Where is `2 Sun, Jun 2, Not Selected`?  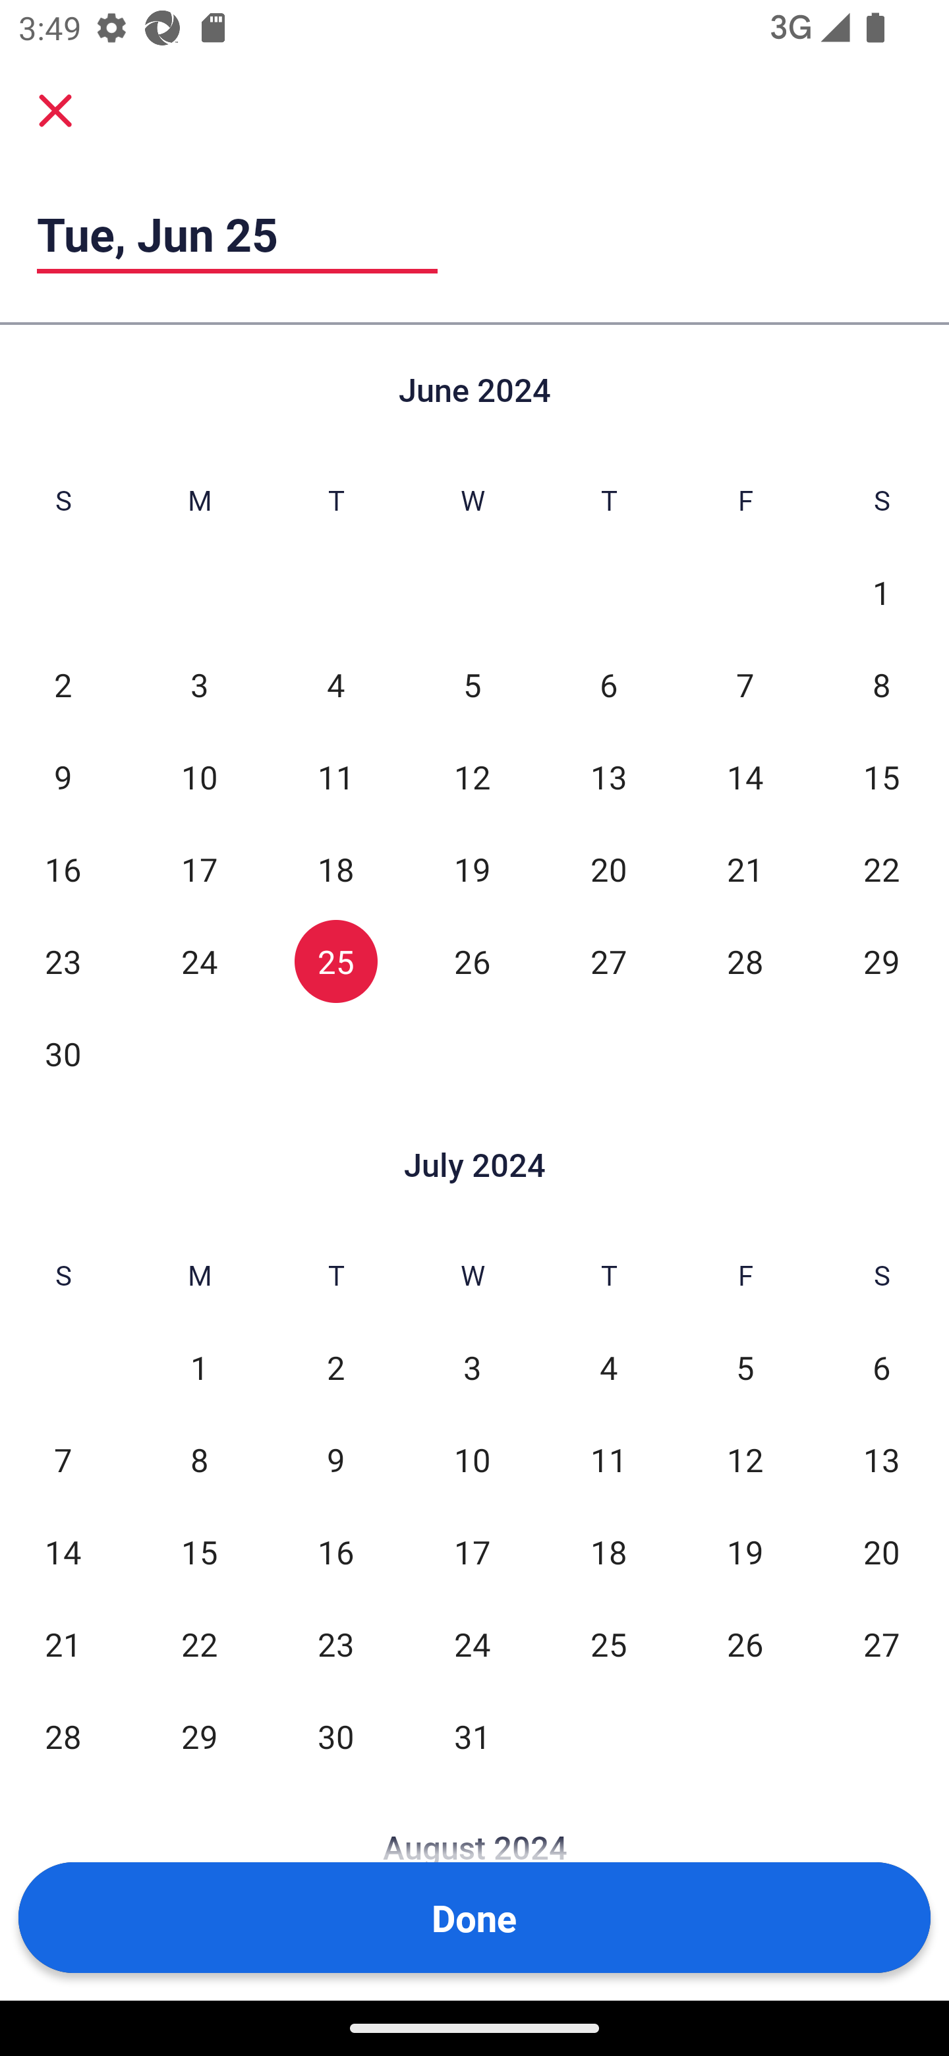 2 Sun, Jun 2, Not Selected is located at coordinates (63, 684).